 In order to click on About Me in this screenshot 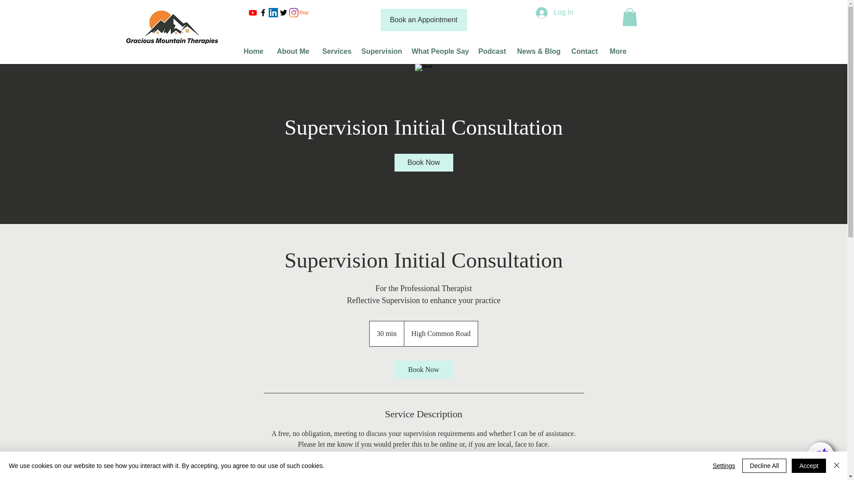, I will do `click(293, 52)`.